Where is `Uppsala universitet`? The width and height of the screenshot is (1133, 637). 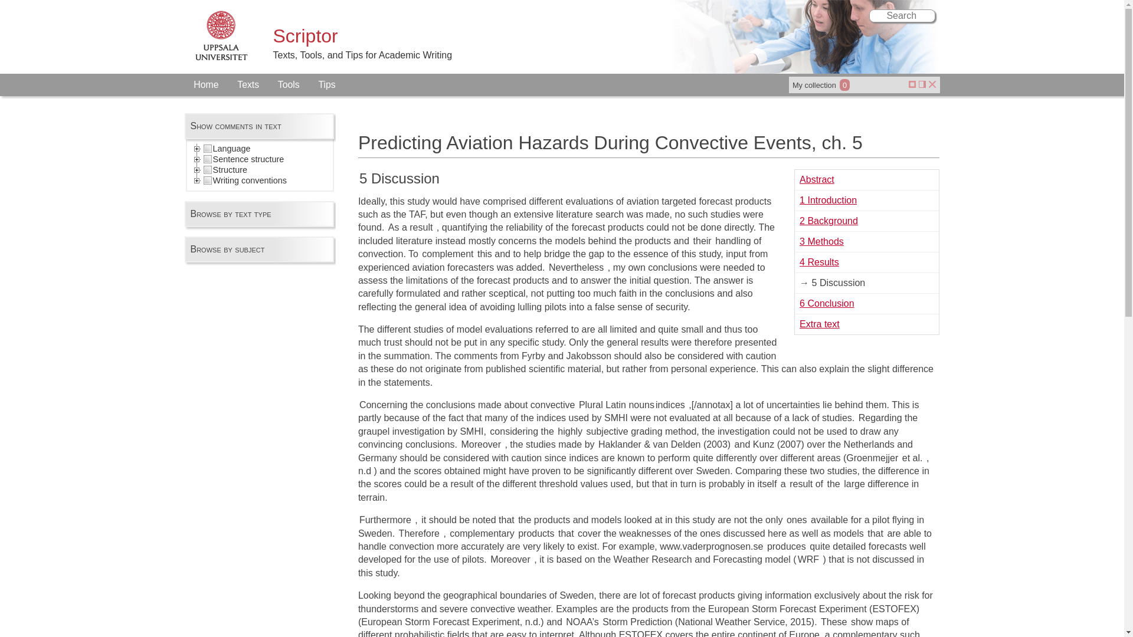 Uppsala universitet is located at coordinates (221, 37).